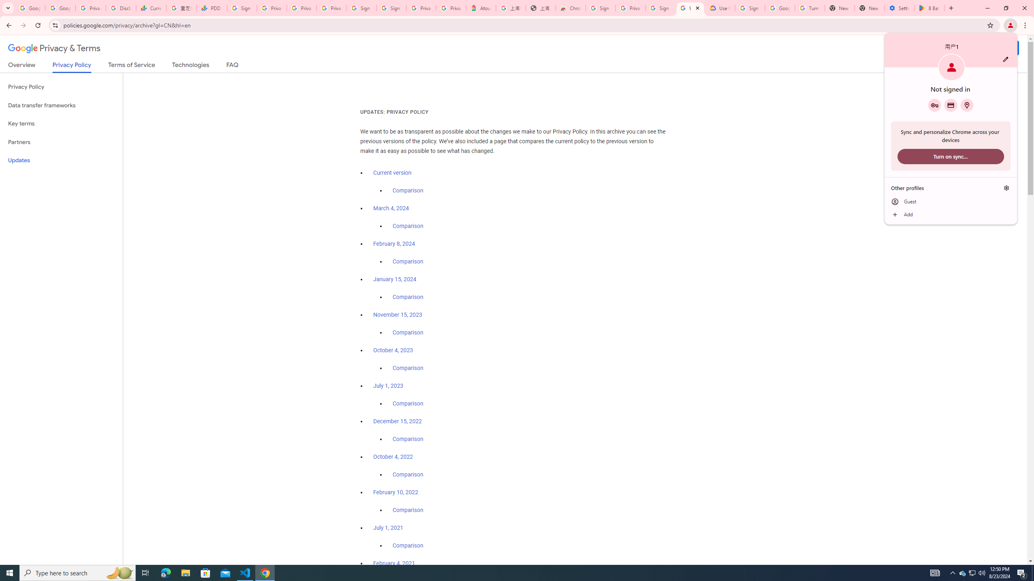  I want to click on Data transfer frameworks, so click(61, 105).